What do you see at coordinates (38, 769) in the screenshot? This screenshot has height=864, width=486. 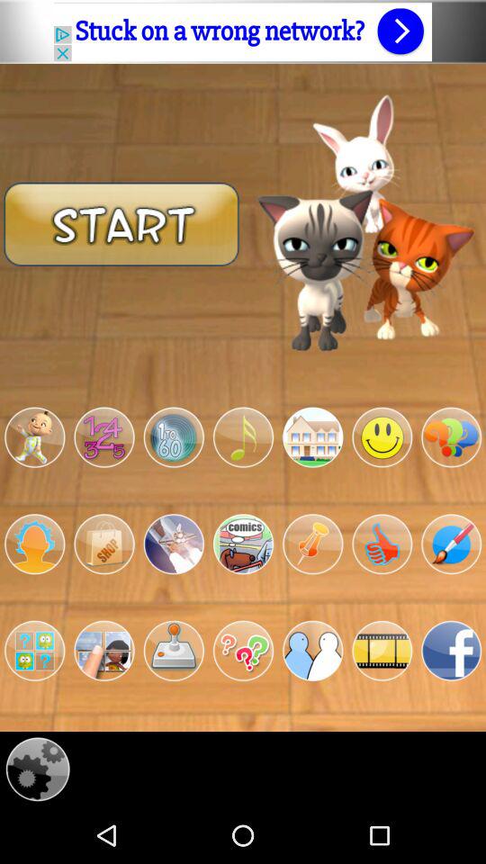 I see `access settings` at bounding box center [38, 769].